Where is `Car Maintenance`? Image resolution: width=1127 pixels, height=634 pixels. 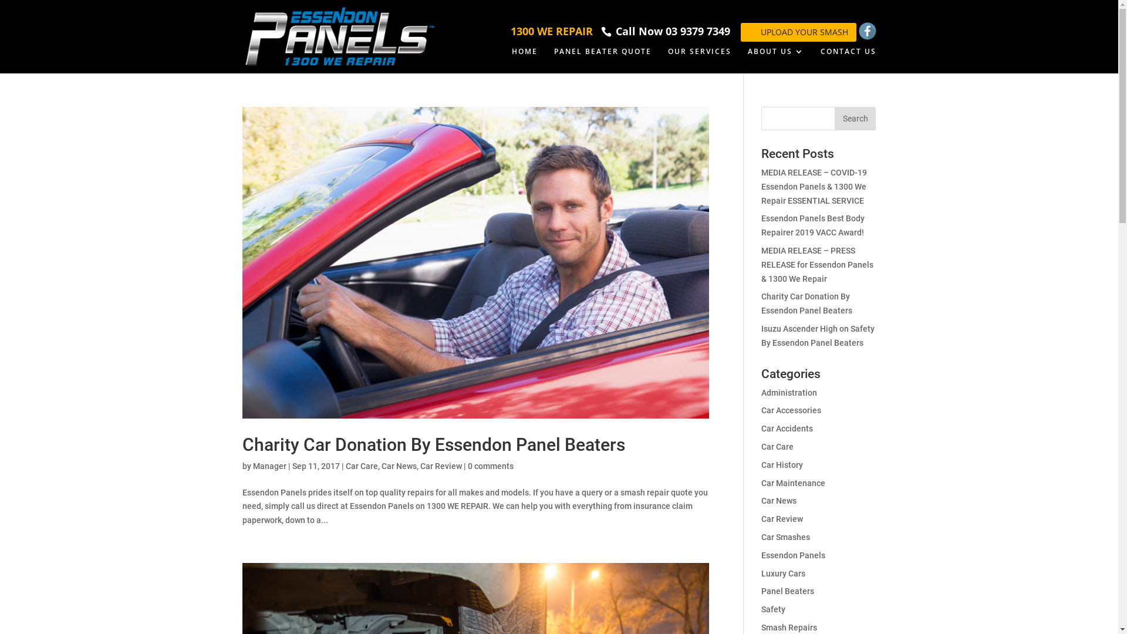 Car Maintenance is located at coordinates (794, 483).